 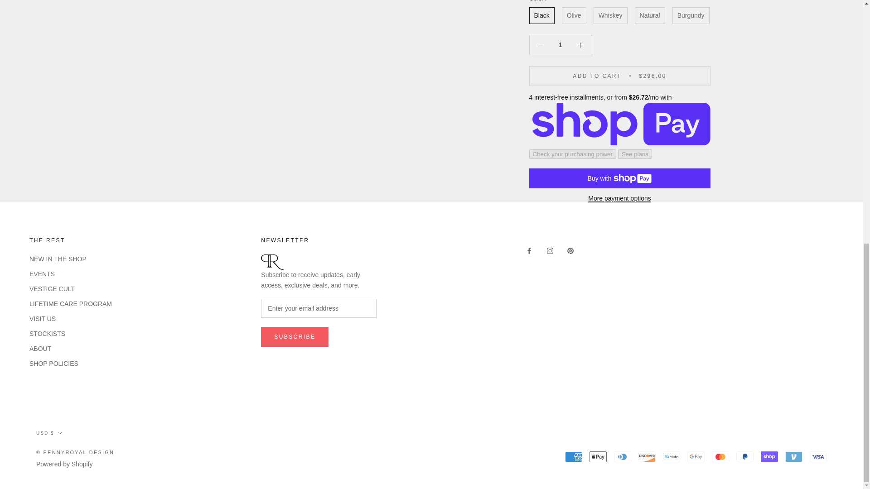 What do you see at coordinates (573, 456) in the screenshot?
I see `American Express` at bounding box center [573, 456].